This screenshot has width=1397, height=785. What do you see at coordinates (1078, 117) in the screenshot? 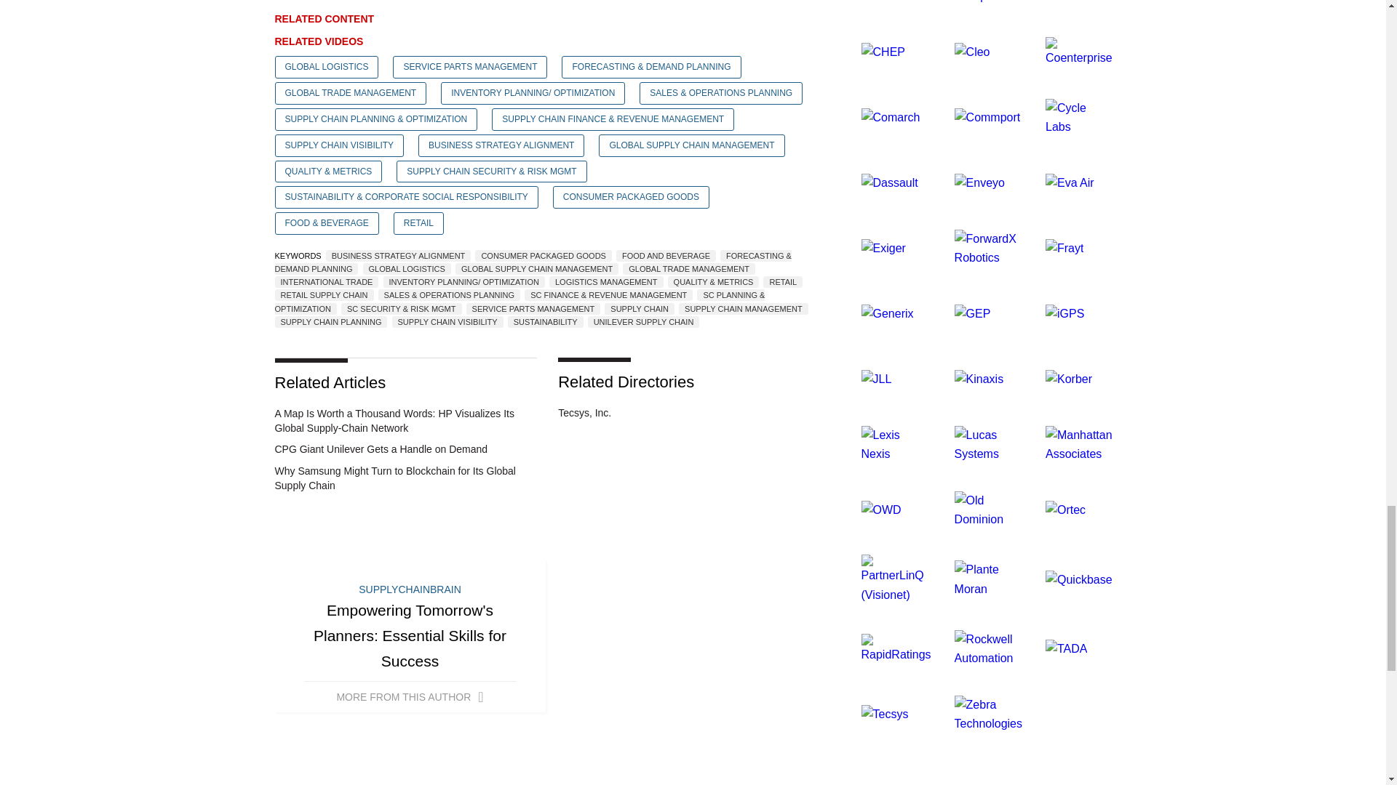
I see `Cycle Labs` at bounding box center [1078, 117].